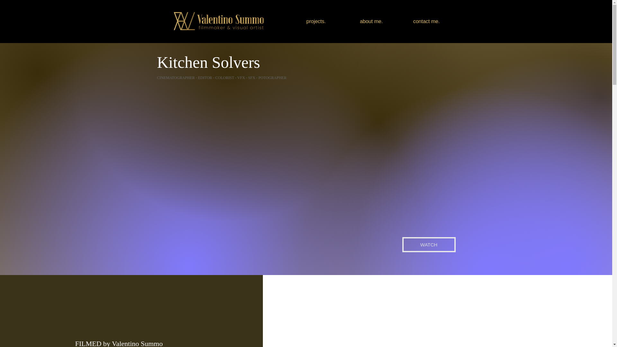 The height and width of the screenshot is (347, 617). What do you see at coordinates (371, 21) in the screenshot?
I see `about me.` at bounding box center [371, 21].